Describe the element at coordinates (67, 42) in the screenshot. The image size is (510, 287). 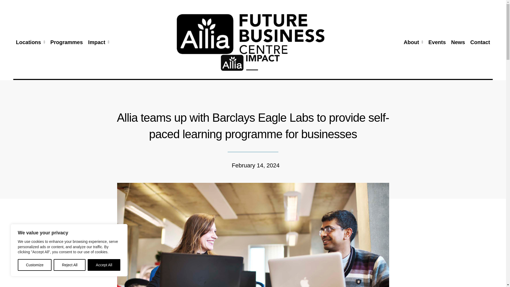
I see `Programmes` at that location.